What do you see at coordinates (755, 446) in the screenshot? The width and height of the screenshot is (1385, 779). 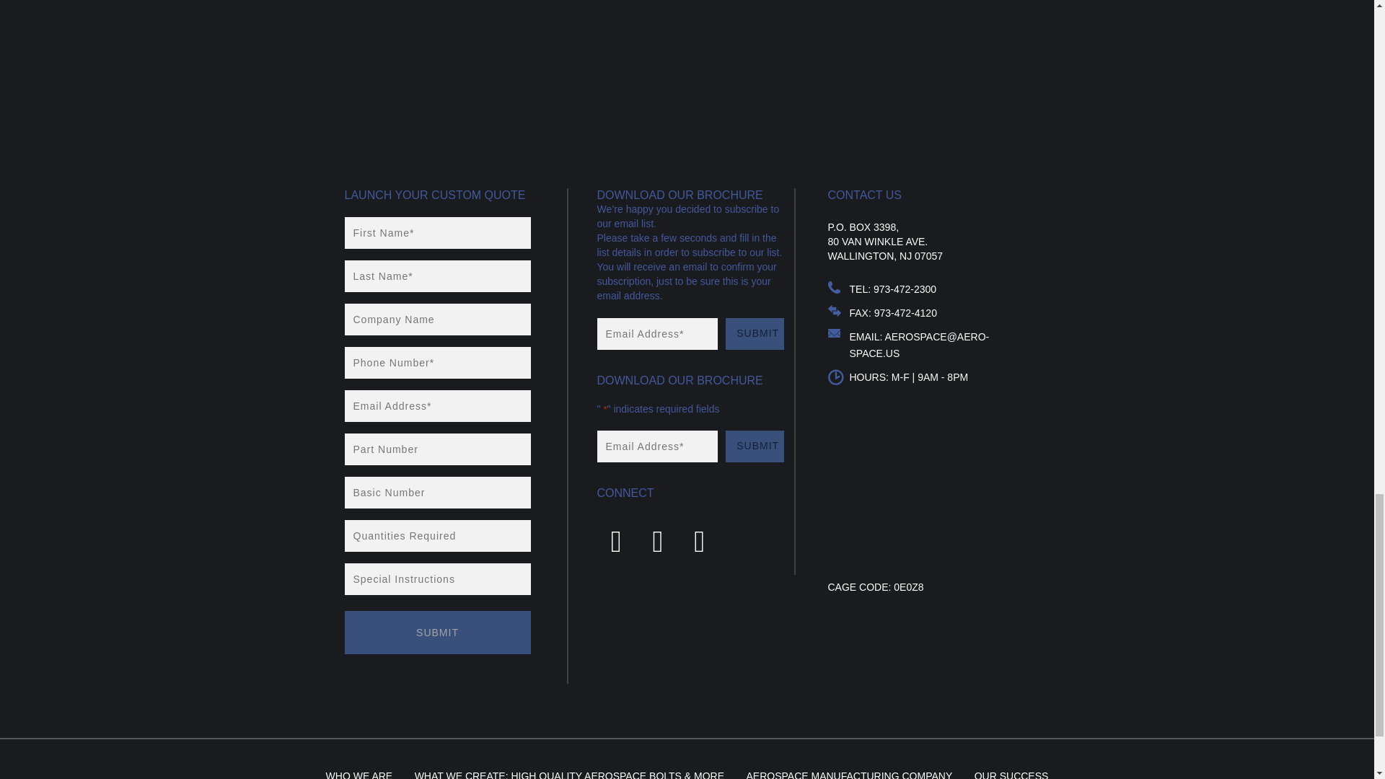 I see `Submit` at bounding box center [755, 446].